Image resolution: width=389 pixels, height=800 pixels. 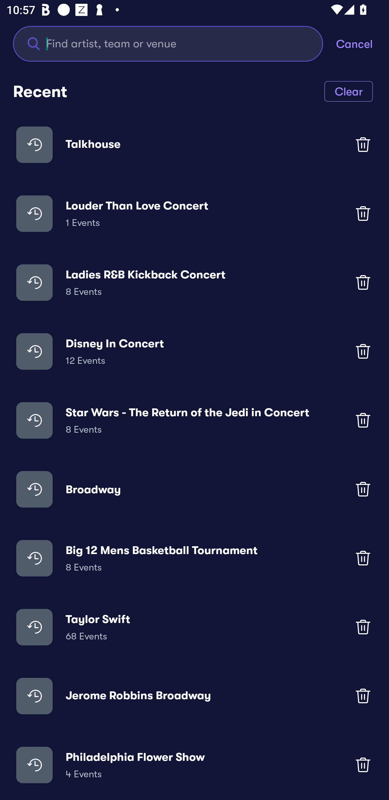 What do you see at coordinates (194, 696) in the screenshot?
I see `Jerome Robbins Broadway` at bounding box center [194, 696].